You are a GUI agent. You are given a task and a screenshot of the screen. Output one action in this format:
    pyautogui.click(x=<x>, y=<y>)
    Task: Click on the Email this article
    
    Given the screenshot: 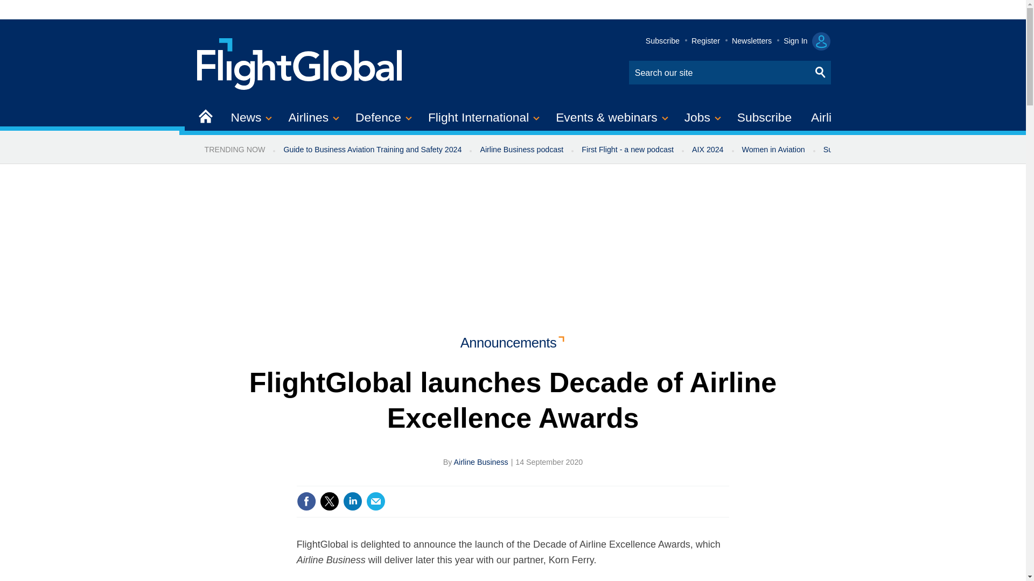 What is the action you would take?
    pyautogui.click(x=376, y=501)
    